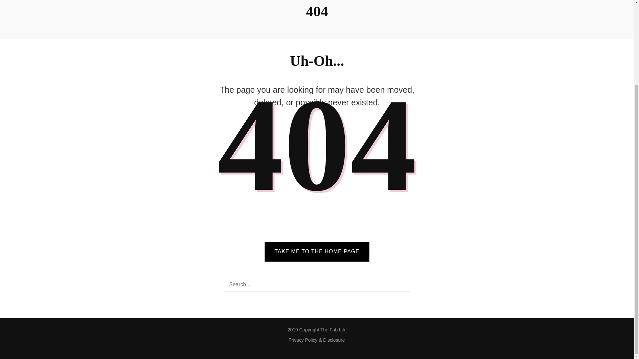 The height and width of the screenshot is (359, 639). What do you see at coordinates (401, 283) in the screenshot?
I see `Search` at bounding box center [401, 283].